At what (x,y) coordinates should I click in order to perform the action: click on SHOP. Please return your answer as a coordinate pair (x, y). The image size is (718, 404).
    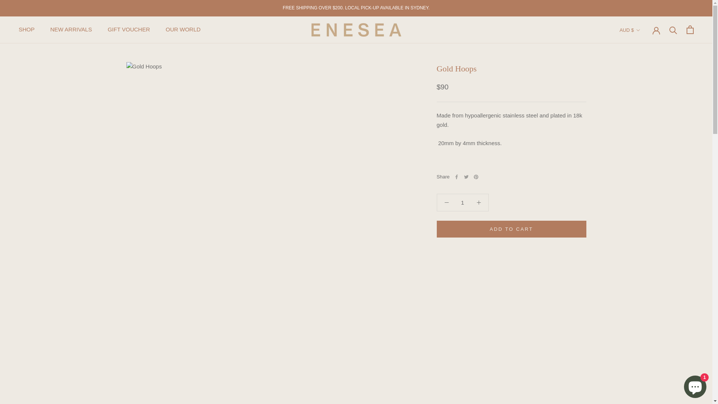
    Looking at the image, I should click on (27, 29).